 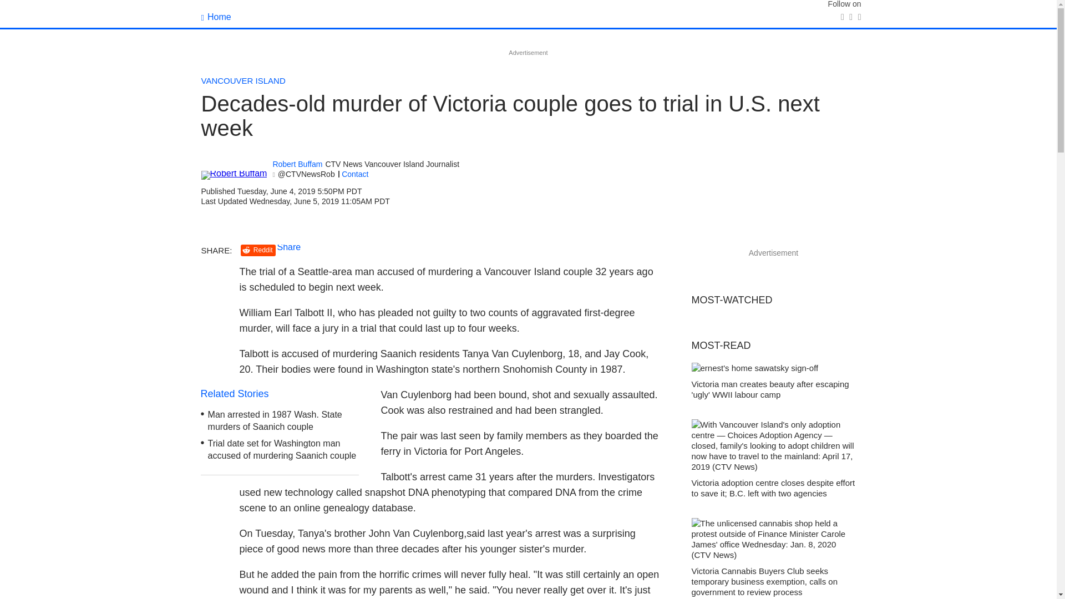 What do you see at coordinates (355, 174) in the screenshot?
I see `Contact` at bounding box center [355, 174].